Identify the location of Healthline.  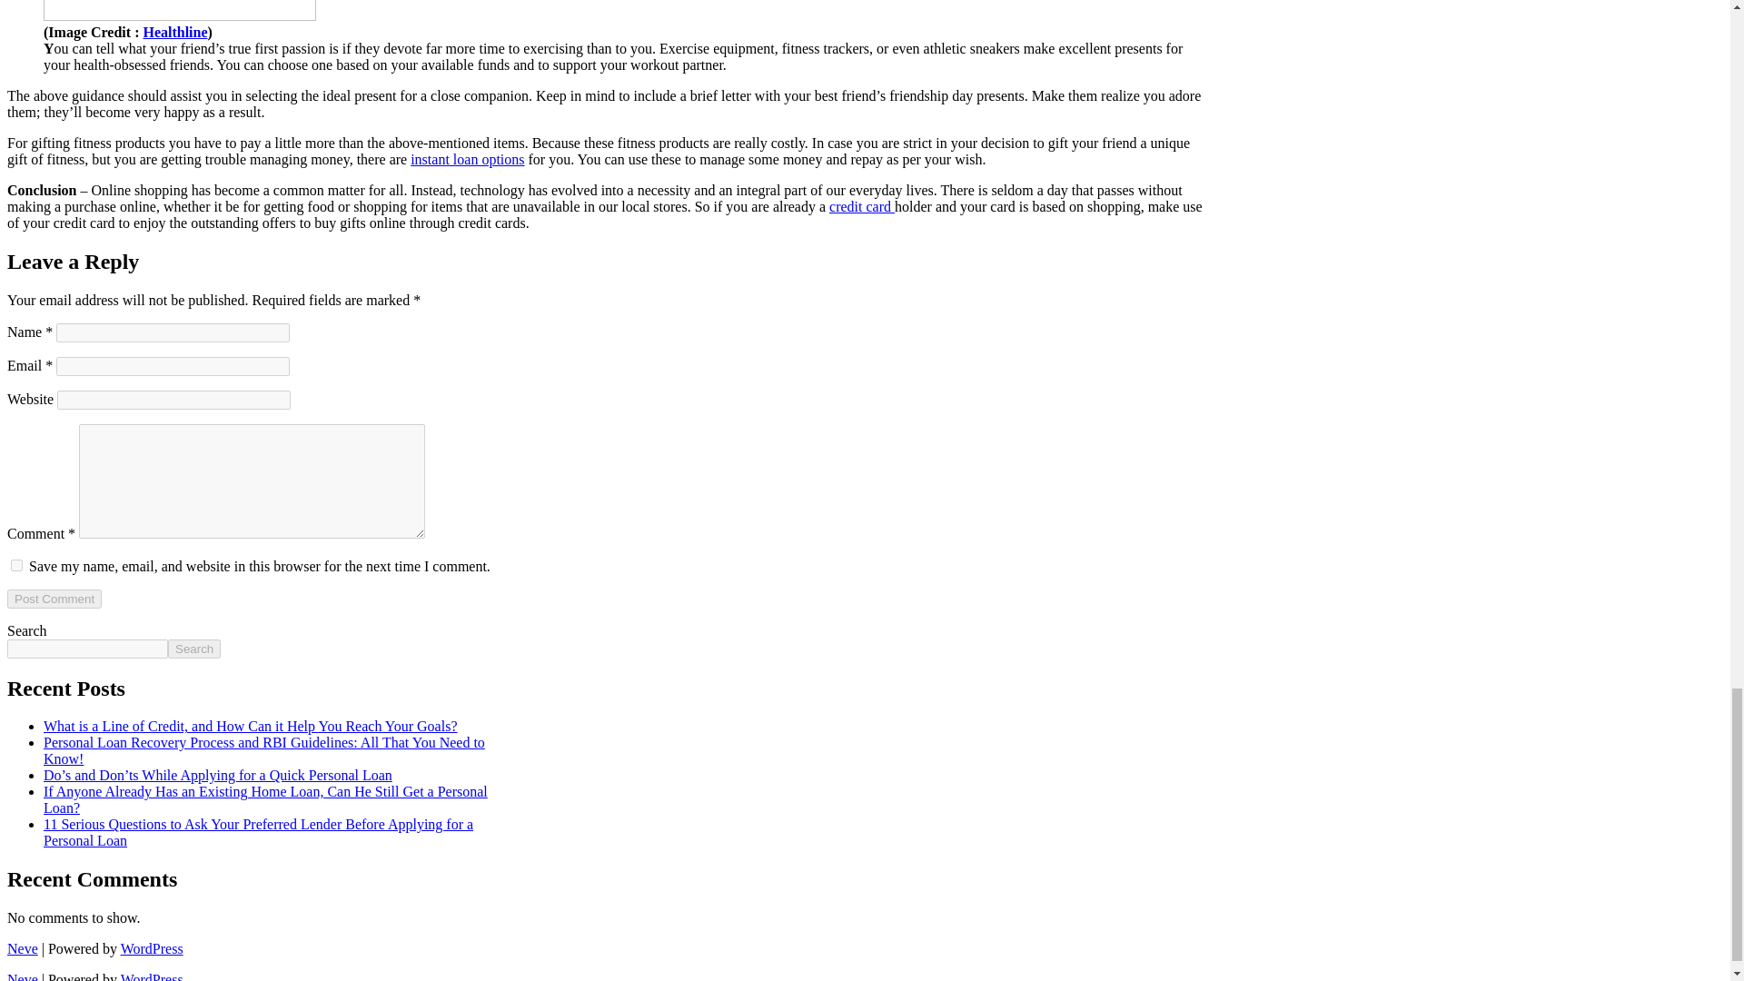
(174, 33).